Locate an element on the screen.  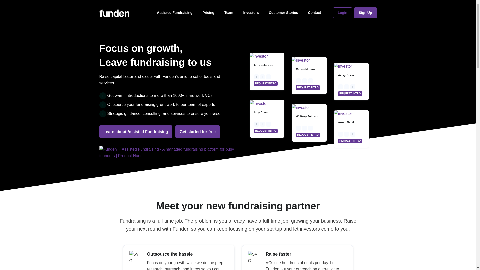
REQUEST INTRO is located at coordinates (309, 87).